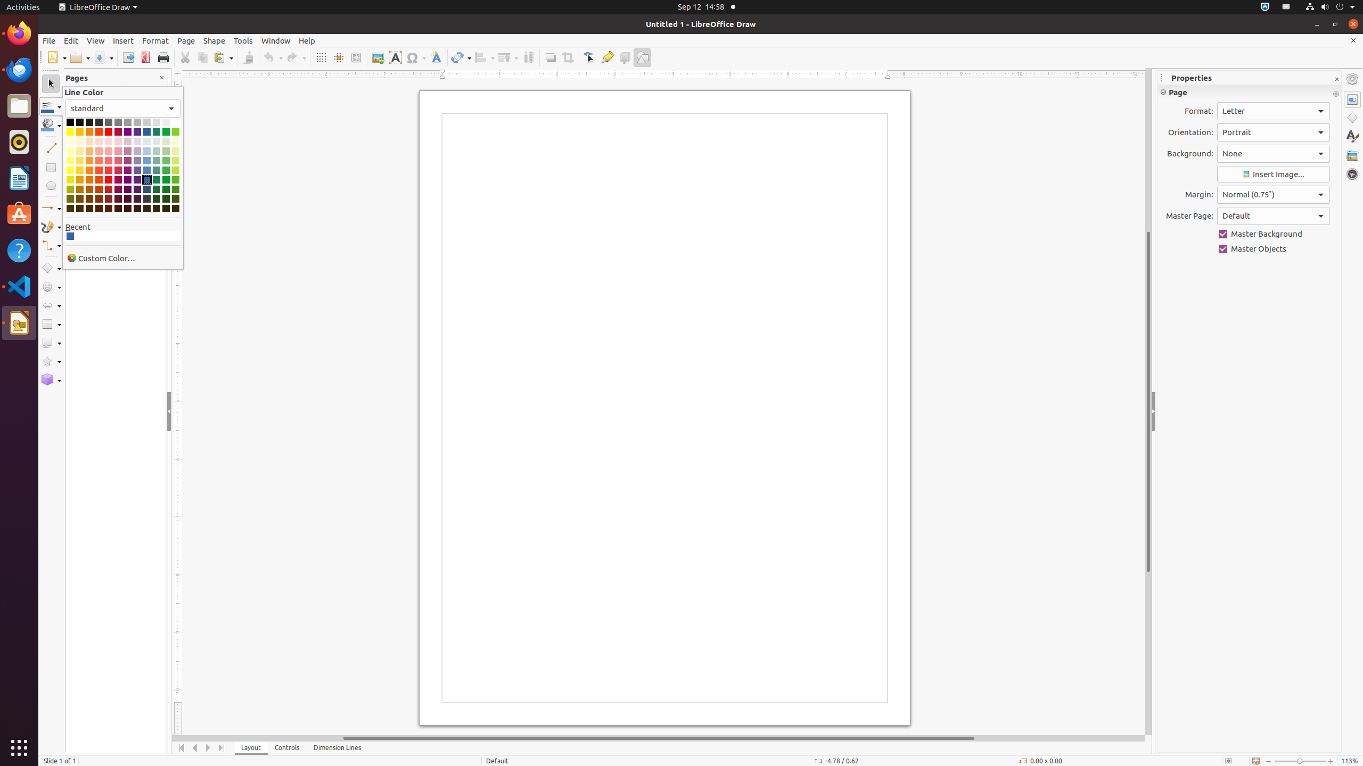  Describe the element at coordinates (243, 40) in the screenshot. I see `Tools` at that location.